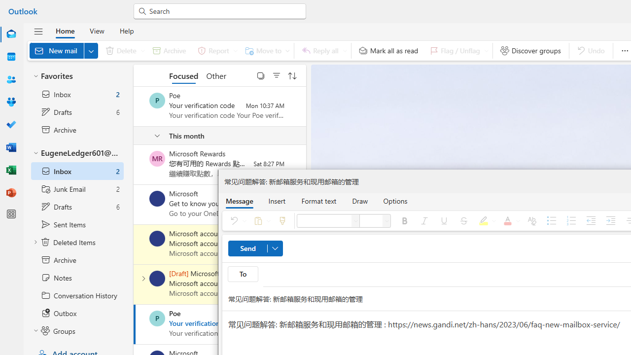 This screenshot has height=355, width=631. I want to click on Home, so click(65, 31).